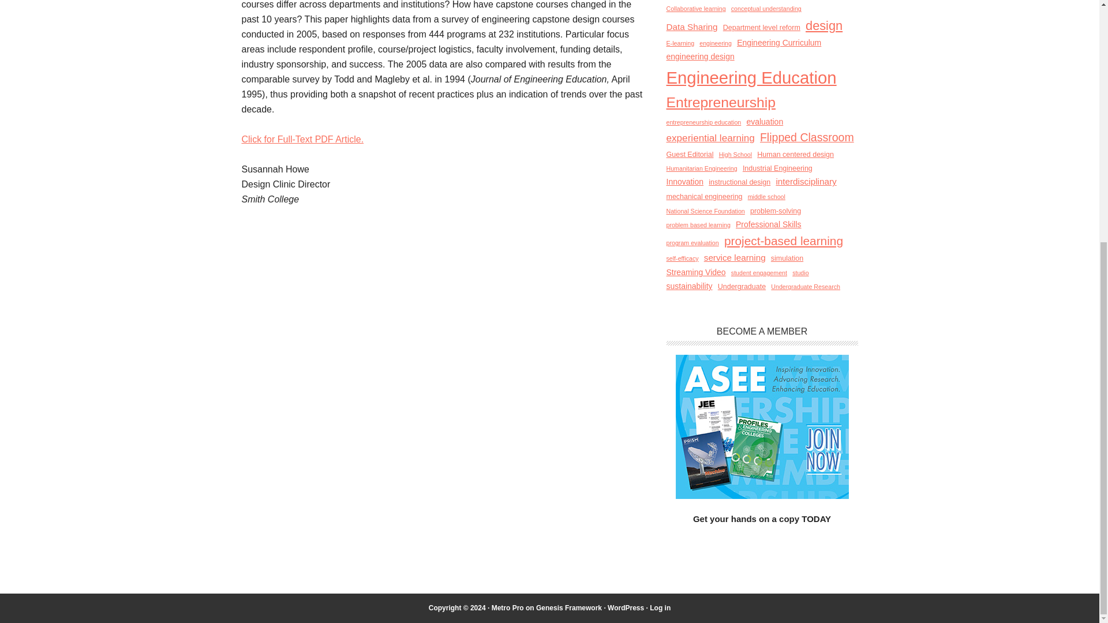  I want to click on Click for Full-Text PDF Article., so click(302, 139).